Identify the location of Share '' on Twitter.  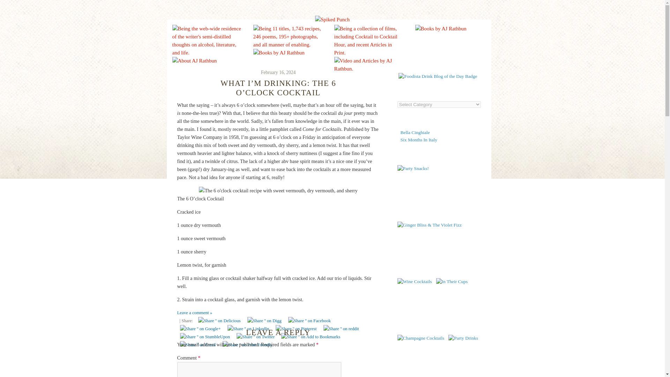
(255, 337).